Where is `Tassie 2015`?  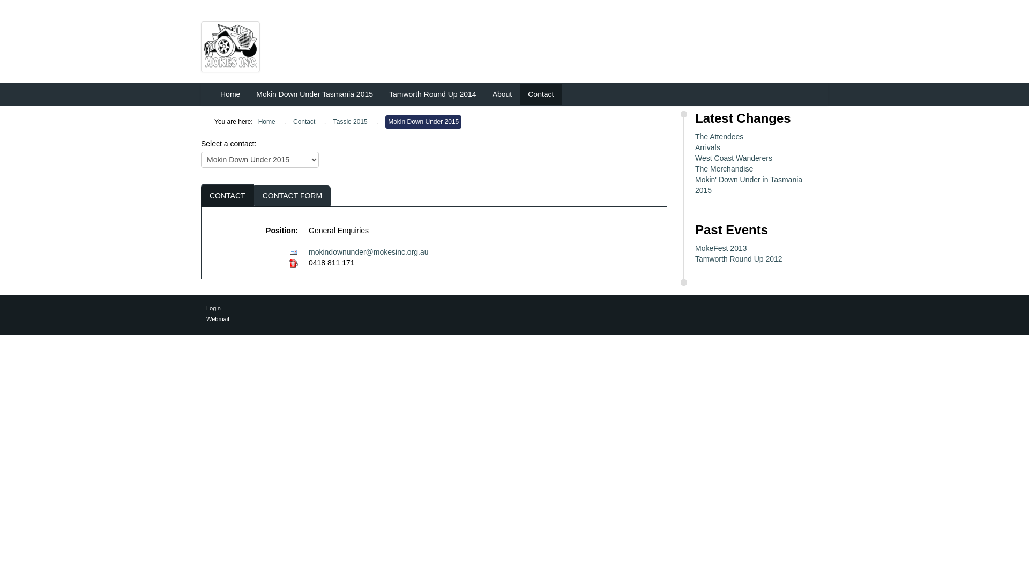 Tassie 2015 is located at coordinates (351, 122).